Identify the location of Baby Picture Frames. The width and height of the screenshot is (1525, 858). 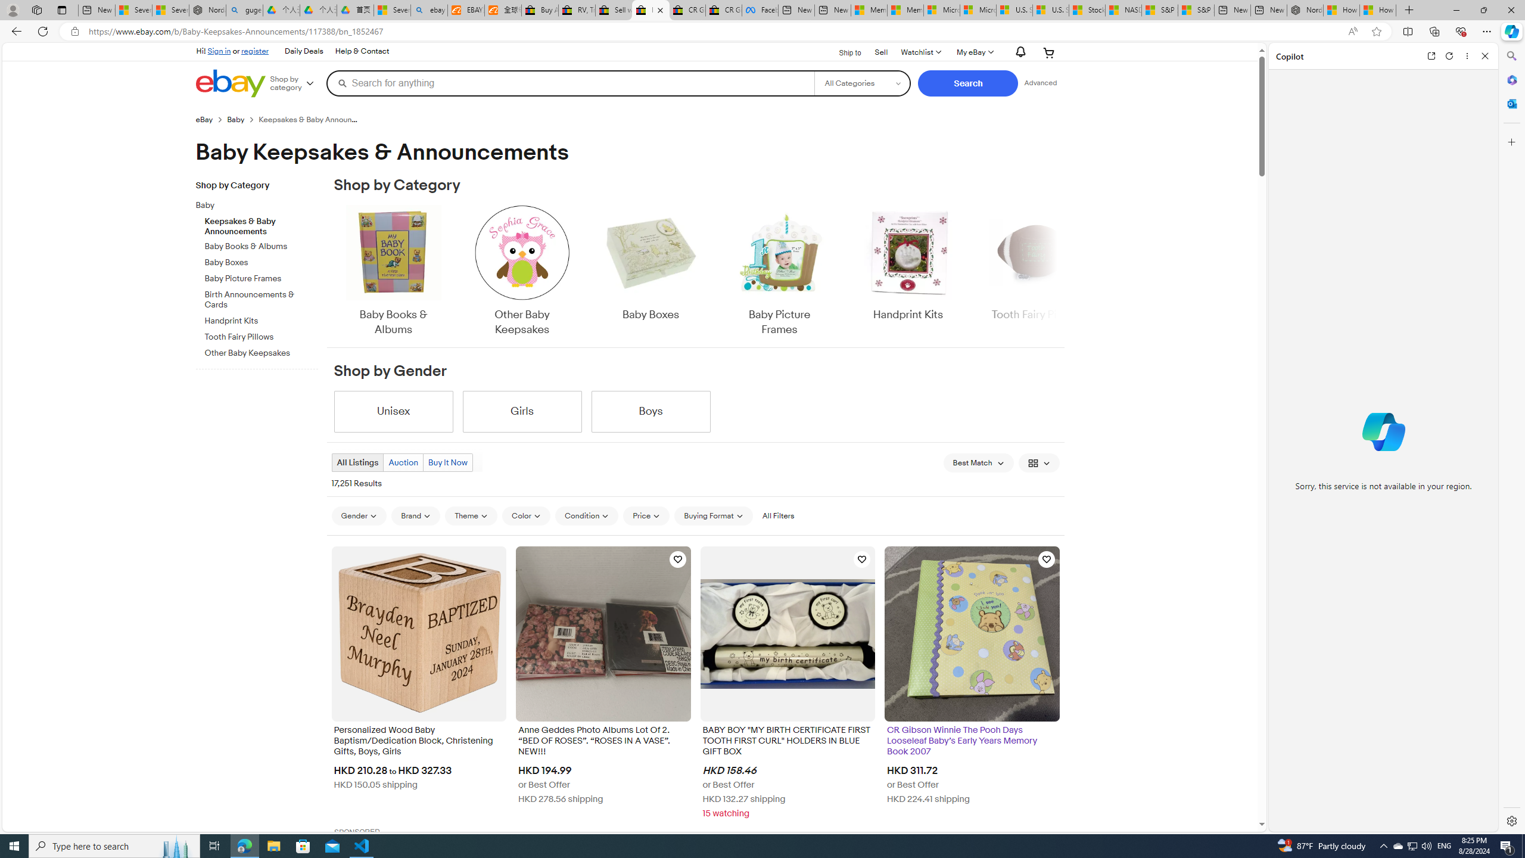
(779, 272).